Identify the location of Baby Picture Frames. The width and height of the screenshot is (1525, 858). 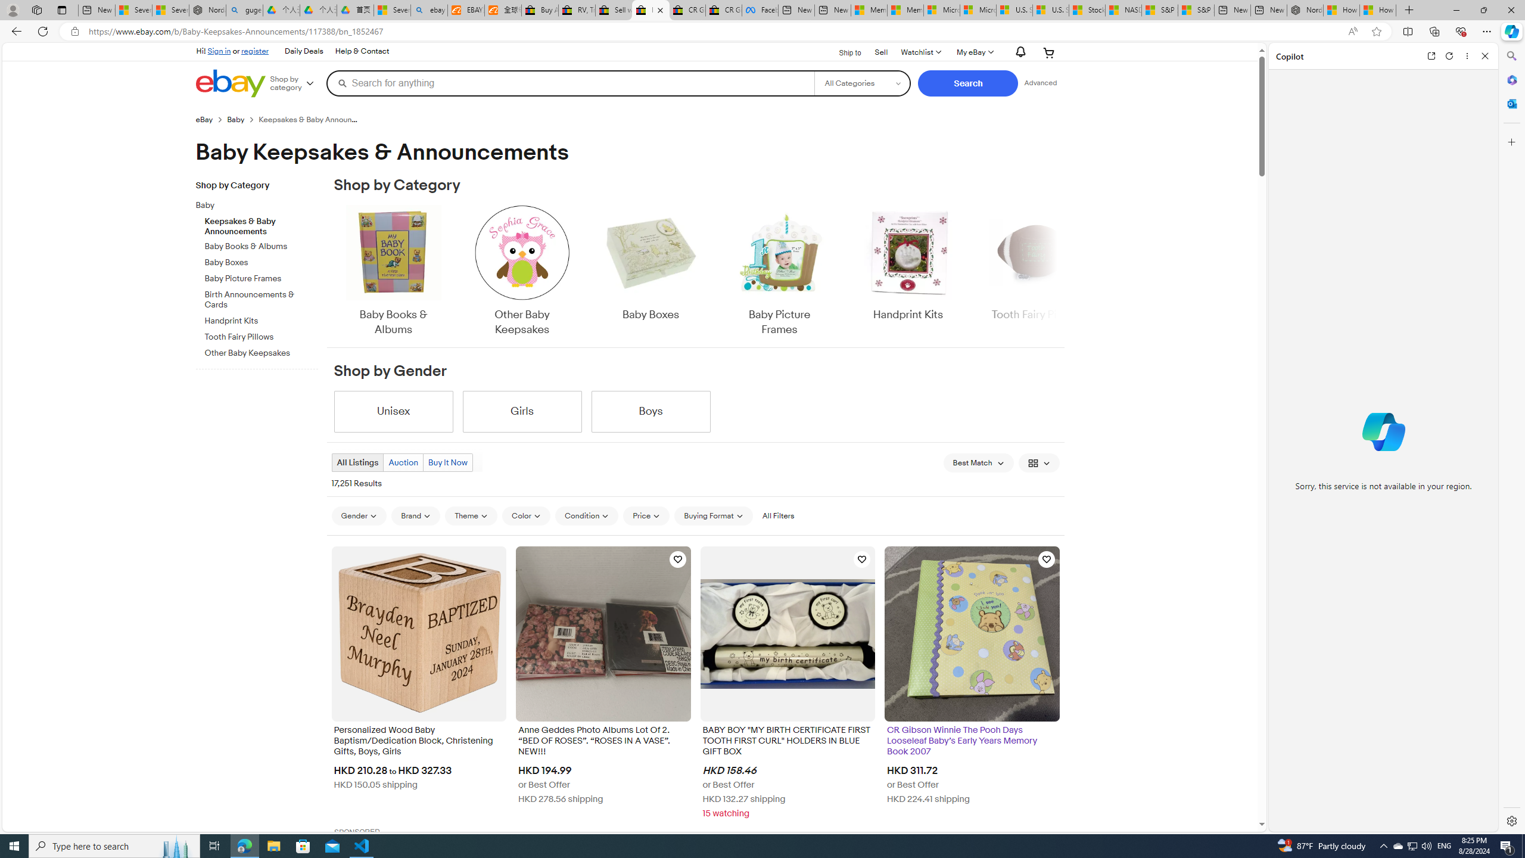
(779, 272).